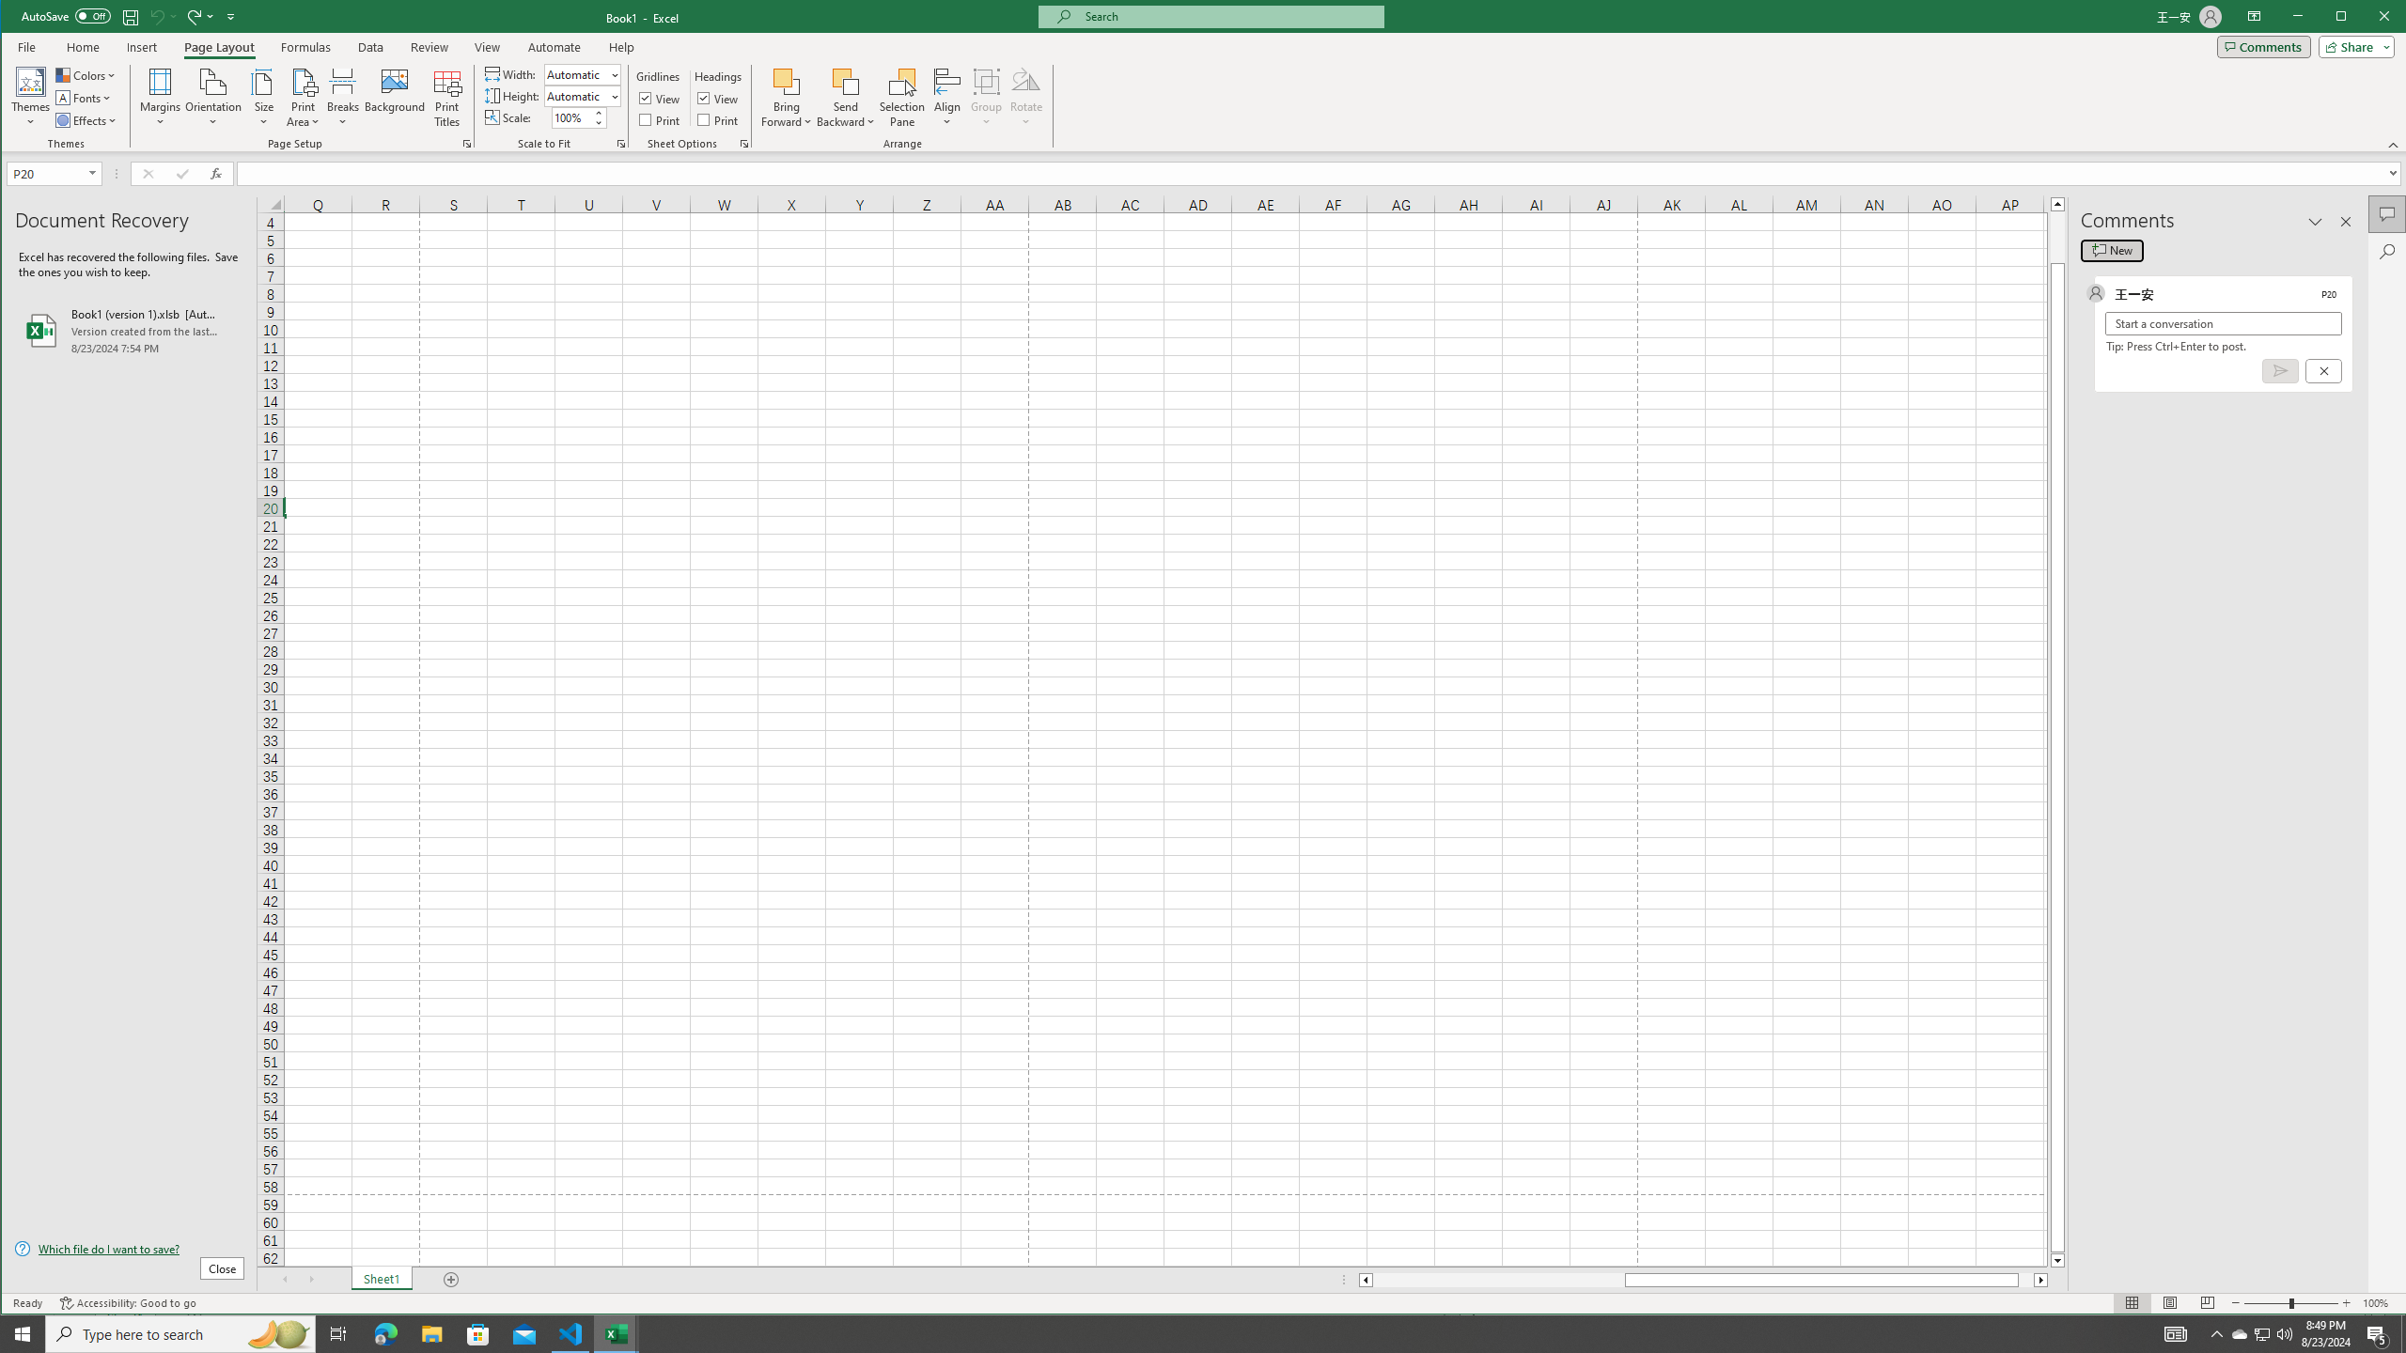 The image size is (2406, 1353). What do you see at coordinates (617, 1334) in the screenshot?
I see `More` at bounding box center [617, 1334].